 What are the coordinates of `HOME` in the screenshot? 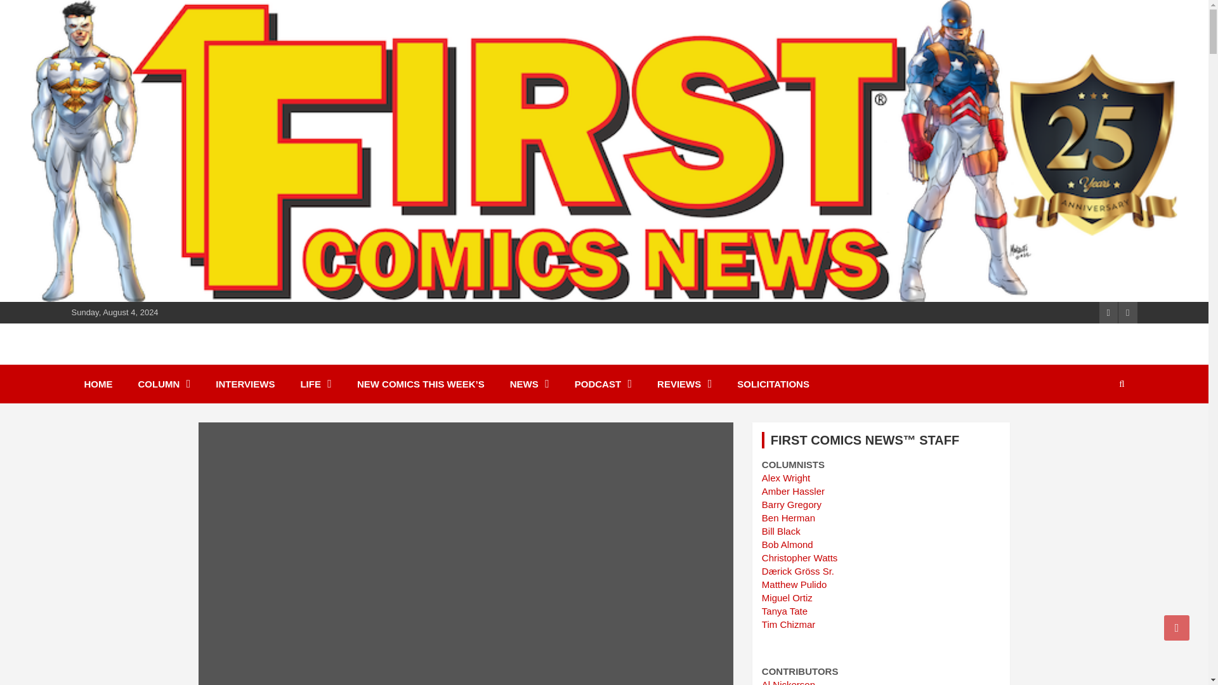 It's located at (98, 384).